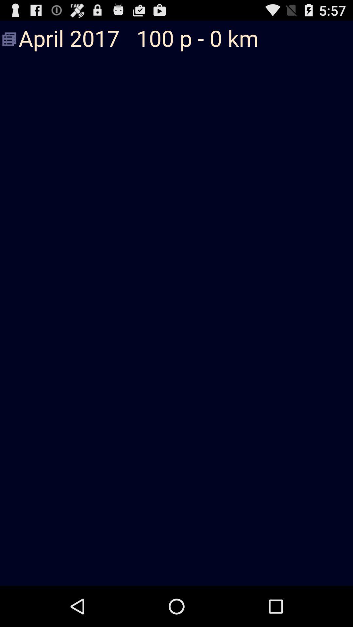 The width and height of the screenshot is (353, 627). I want to click on swipe until the april 2017 100 item, so click(176, 39).